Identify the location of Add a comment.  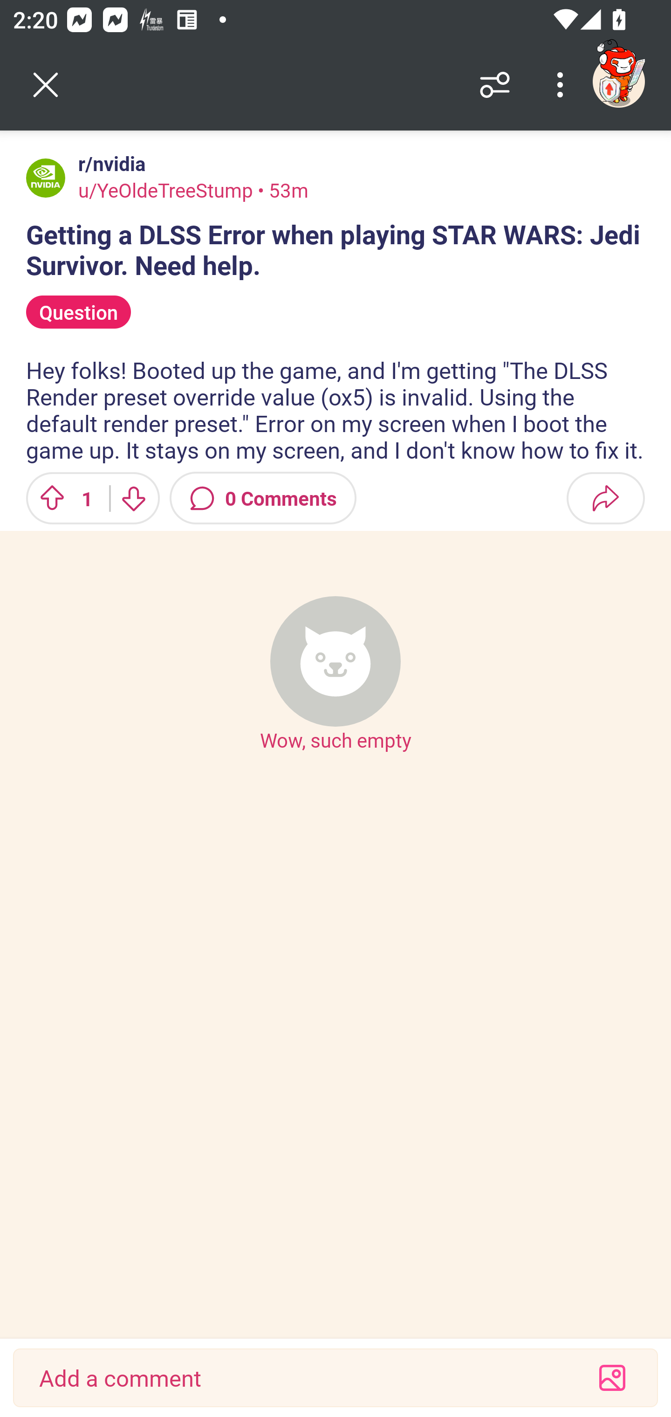
(302, 1378).